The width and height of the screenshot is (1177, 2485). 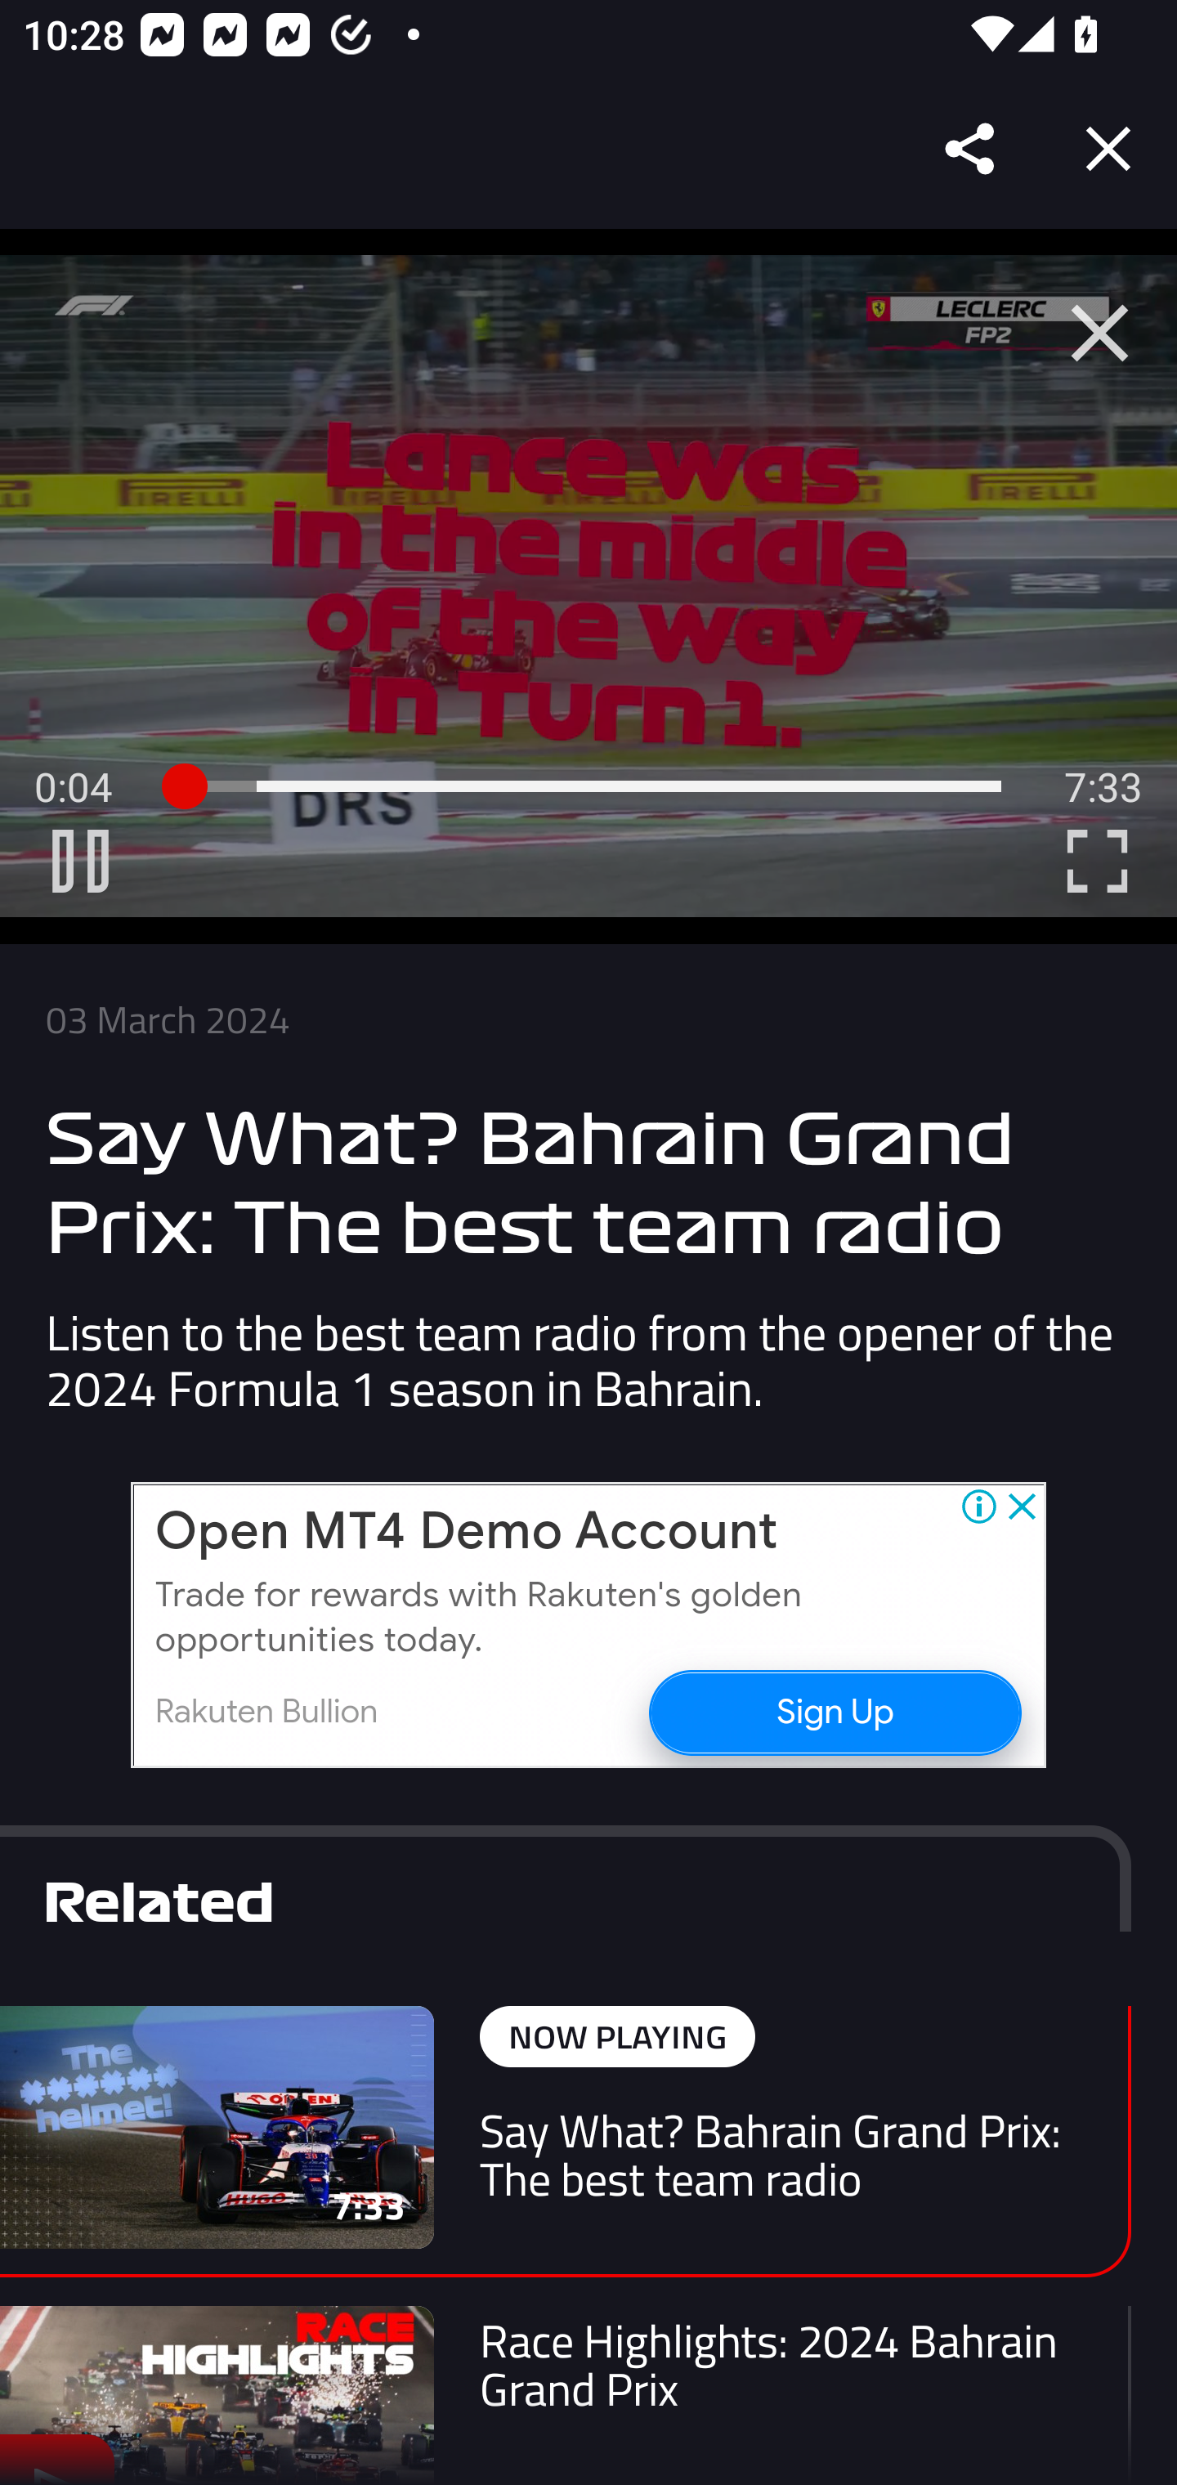 What do you see at coordinates (80, 861) in the screenshot?
I see `B Pause` at bounding box center [80, 861].